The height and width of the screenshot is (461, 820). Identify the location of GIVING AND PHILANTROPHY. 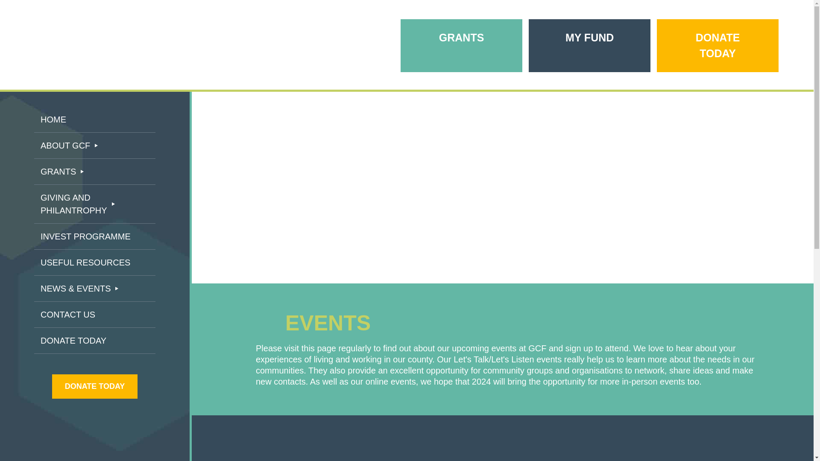
(95, 204).